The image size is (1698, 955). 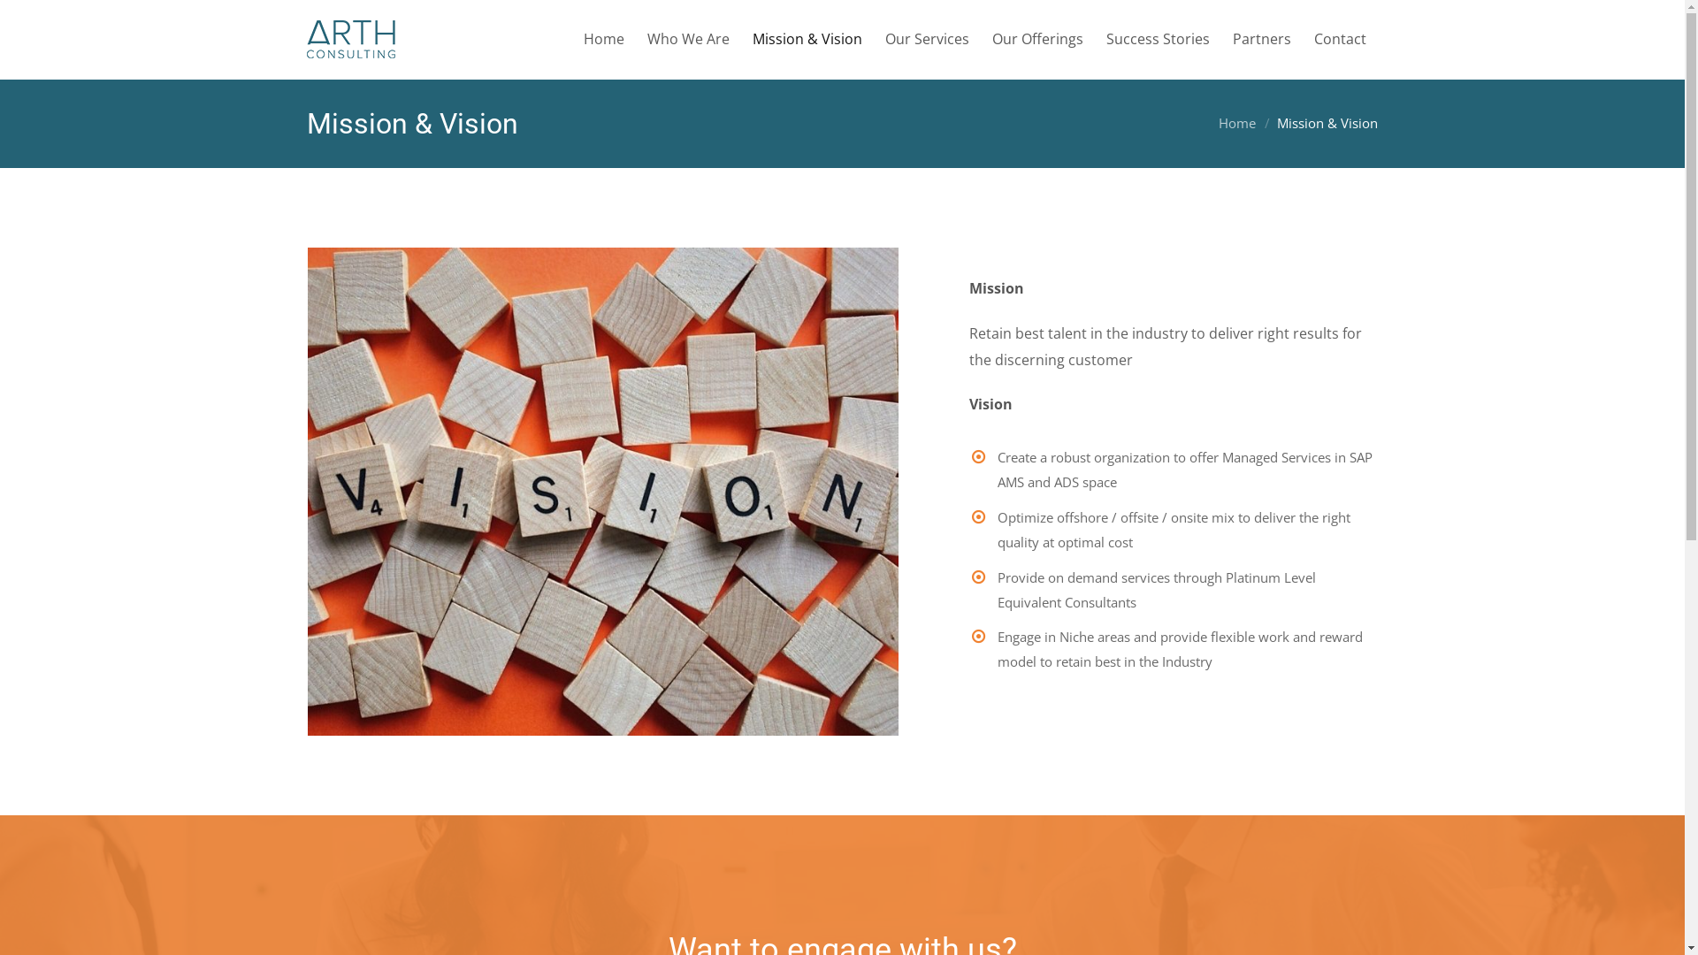 What do you see at coordinates (927, 40) in the screenshot?
I see `Our Services` at bounding box center [927, 40].